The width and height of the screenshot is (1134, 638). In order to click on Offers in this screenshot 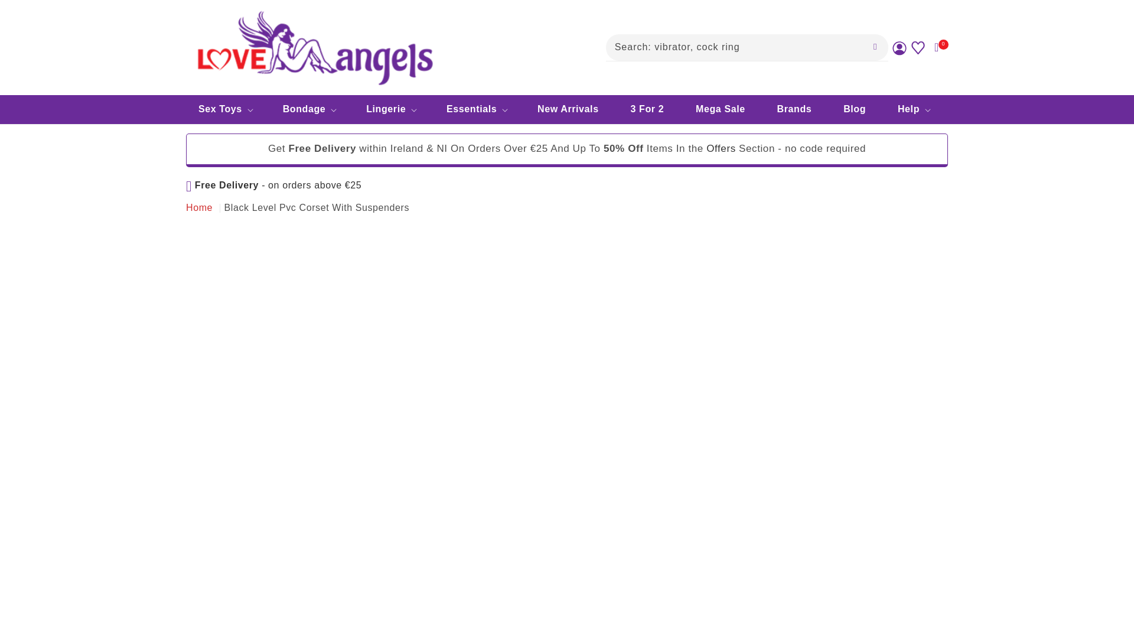, I will do `click(721, 148)`.